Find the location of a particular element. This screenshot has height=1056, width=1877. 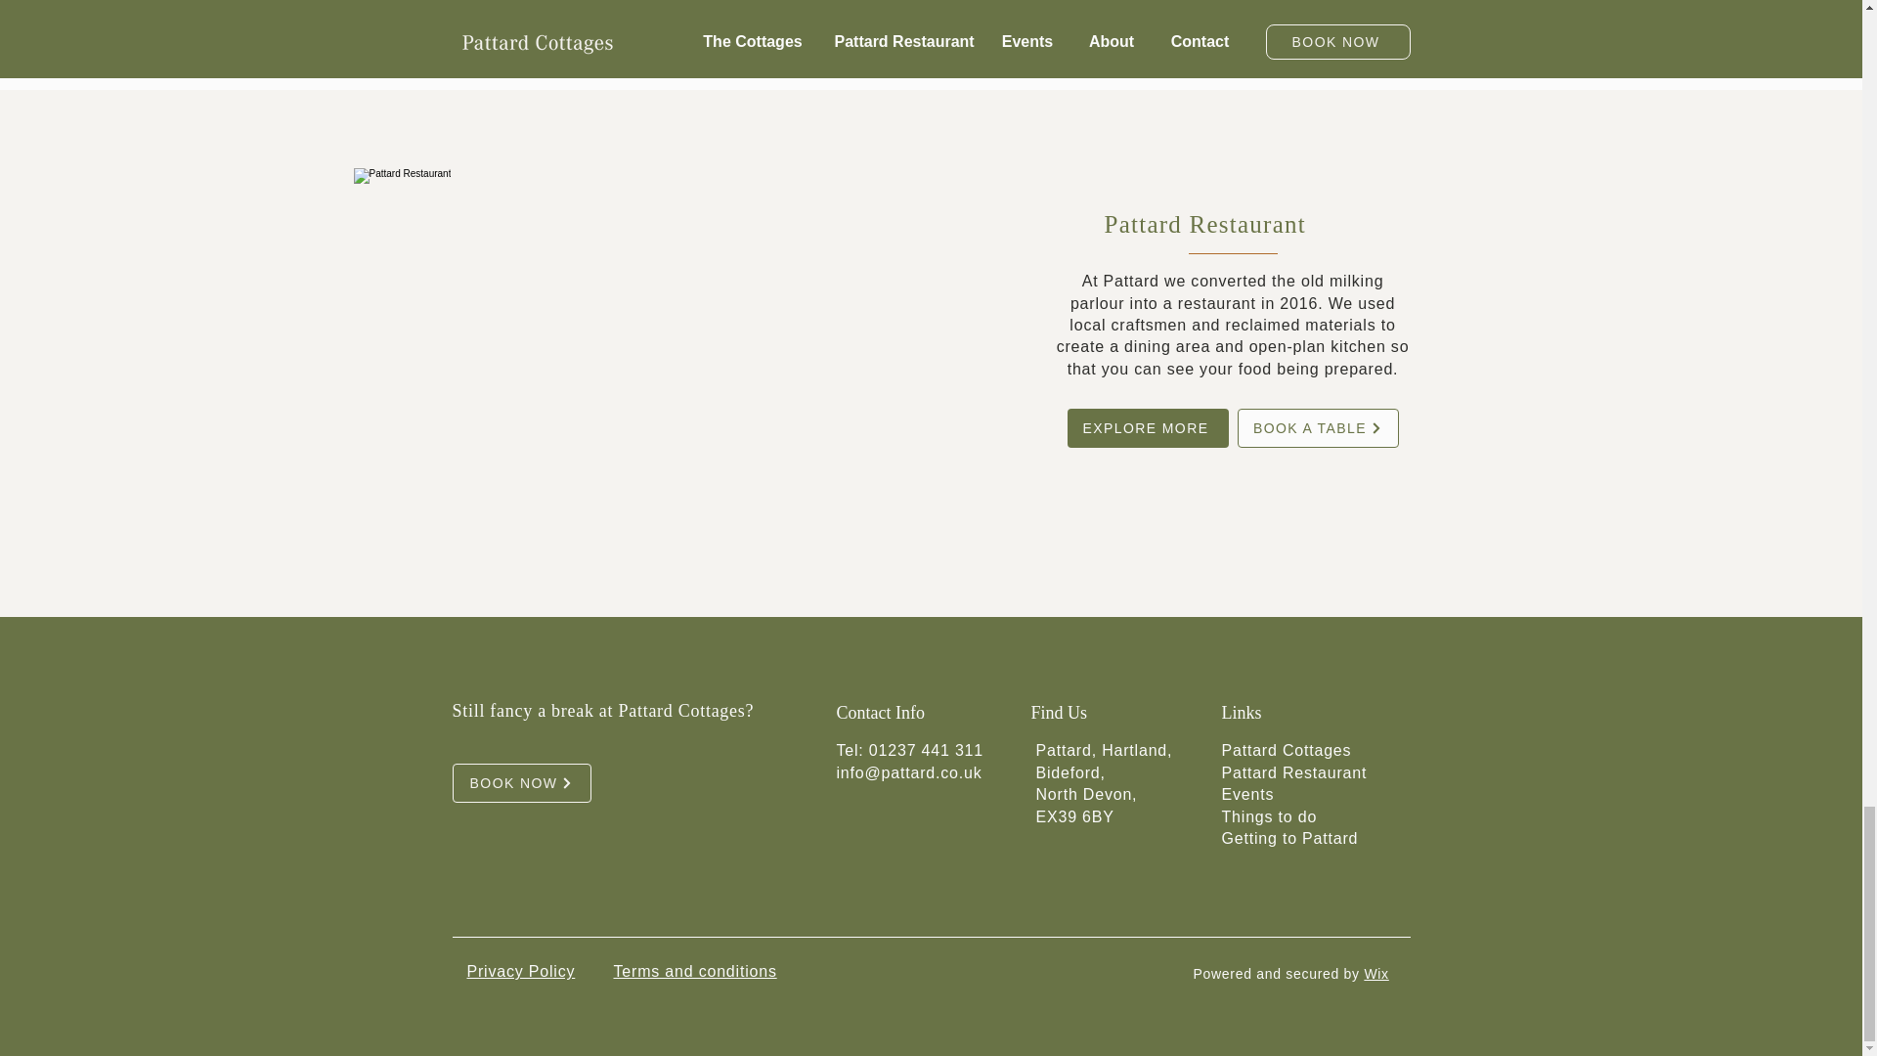

Wix is located at coordinates (1376, 974).